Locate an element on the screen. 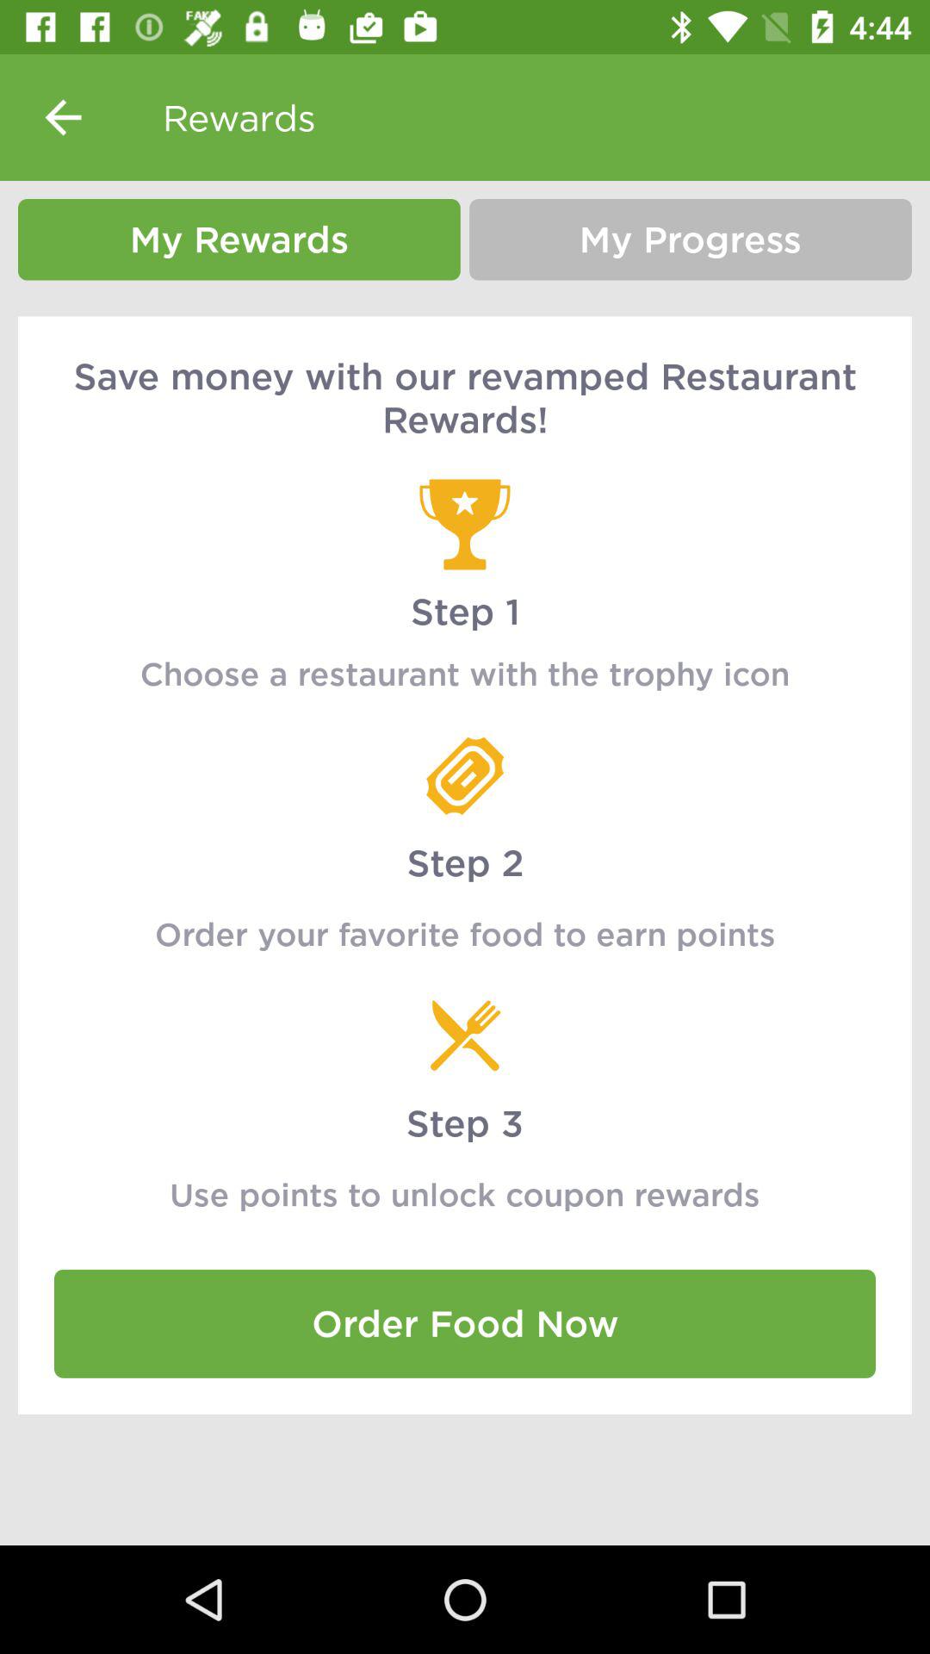  press icon above the save money with is located at coordinates (239, 239).